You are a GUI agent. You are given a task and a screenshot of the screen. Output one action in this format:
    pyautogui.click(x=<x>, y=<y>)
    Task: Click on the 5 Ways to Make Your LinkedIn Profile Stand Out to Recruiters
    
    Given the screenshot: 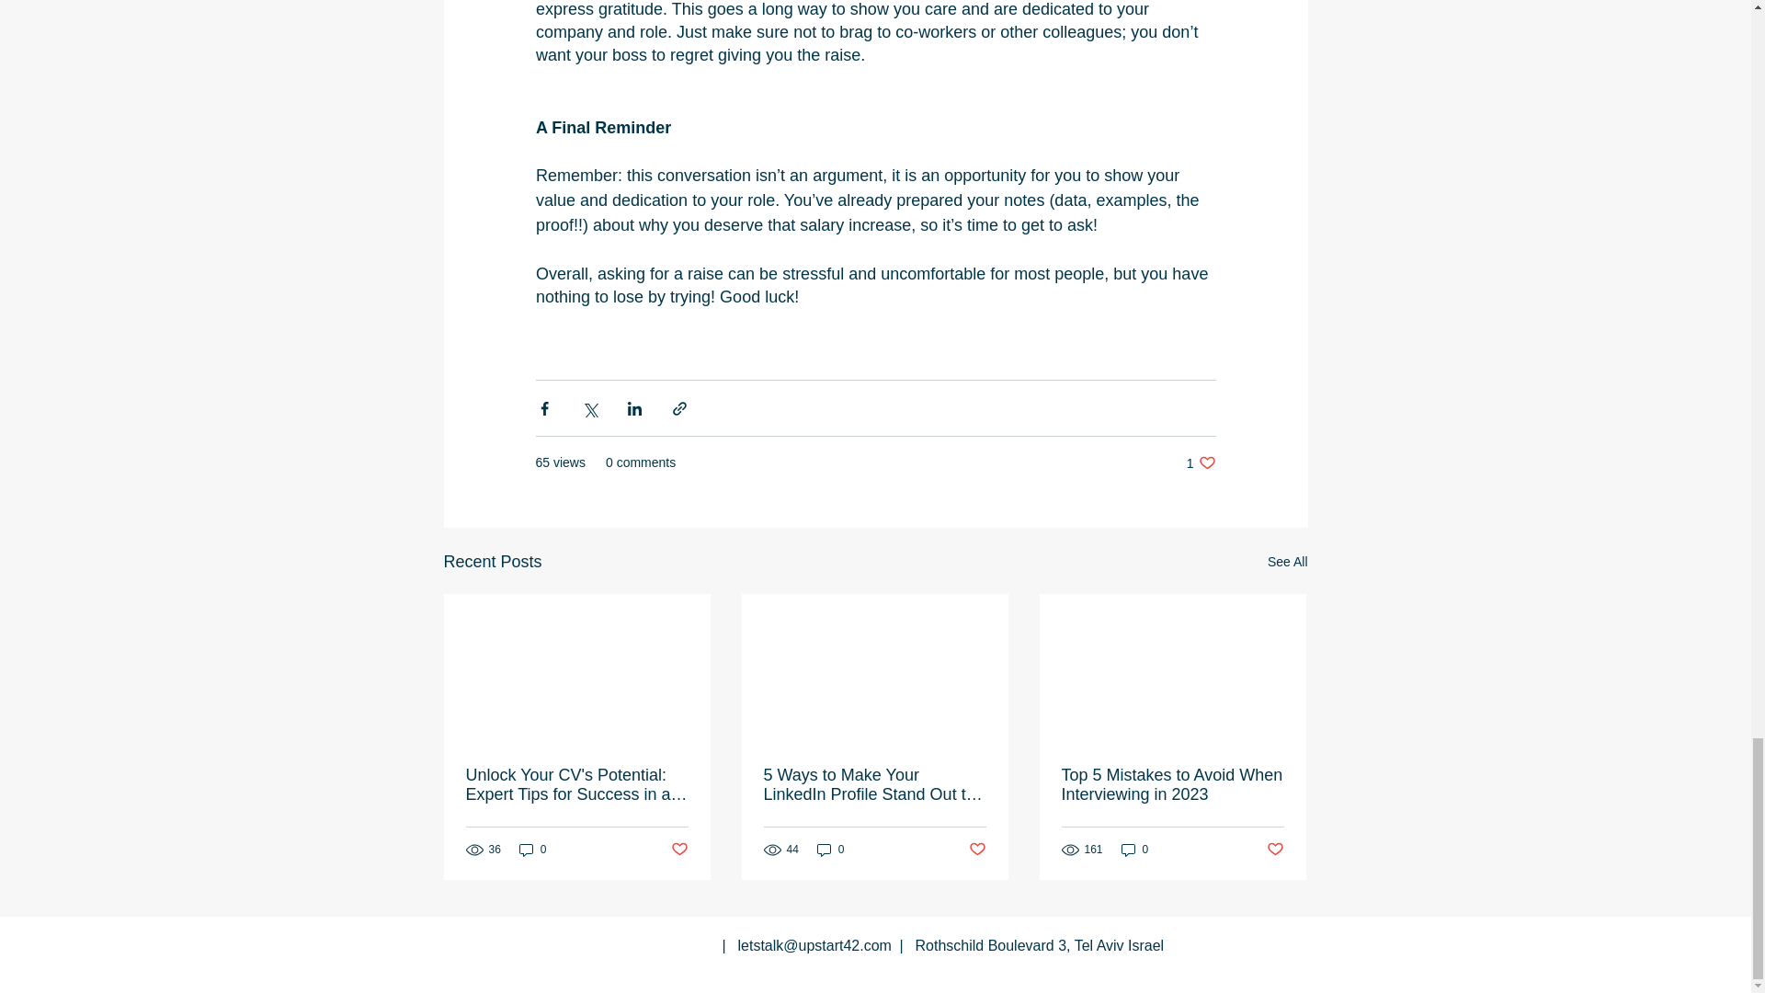 What is the action you would take?
    pyautogui.click(x=873, y=784)
    